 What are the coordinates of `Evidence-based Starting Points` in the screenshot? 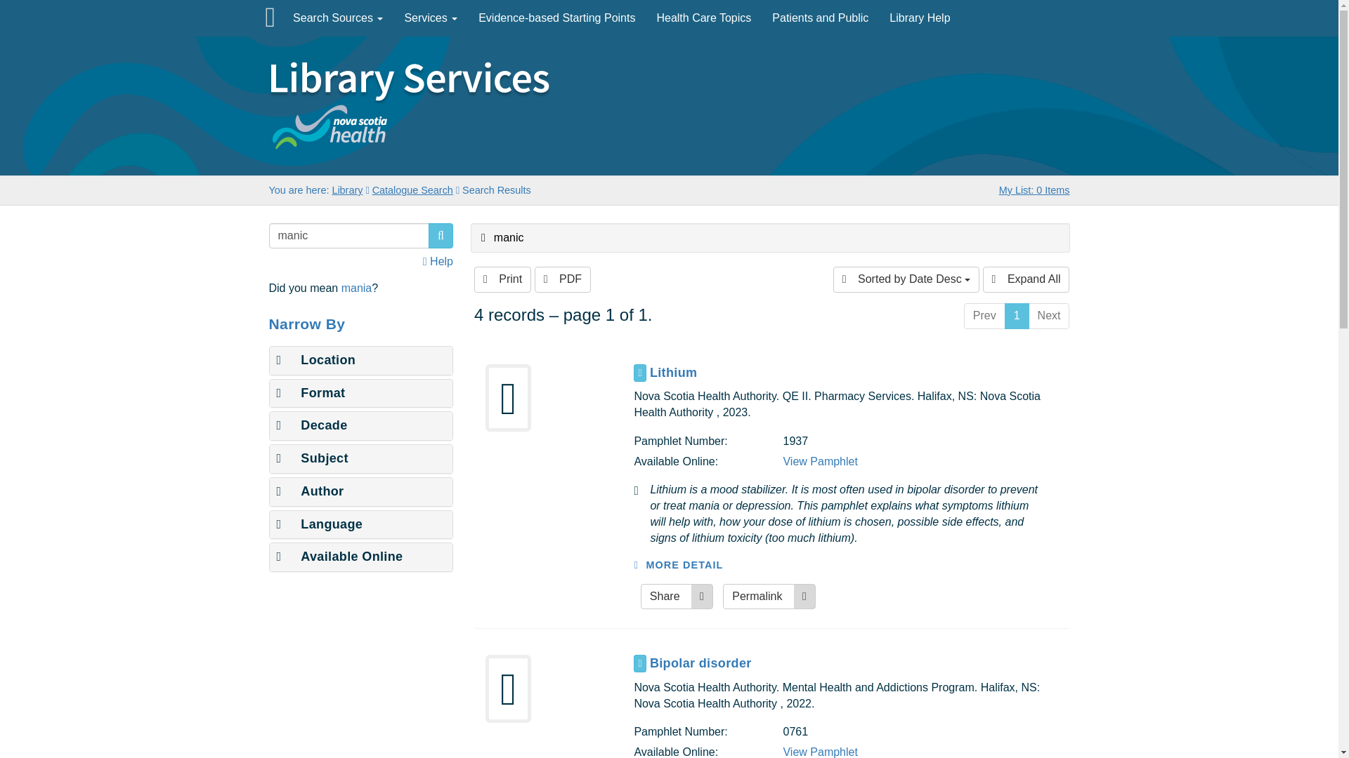 It's located at (556, 18).